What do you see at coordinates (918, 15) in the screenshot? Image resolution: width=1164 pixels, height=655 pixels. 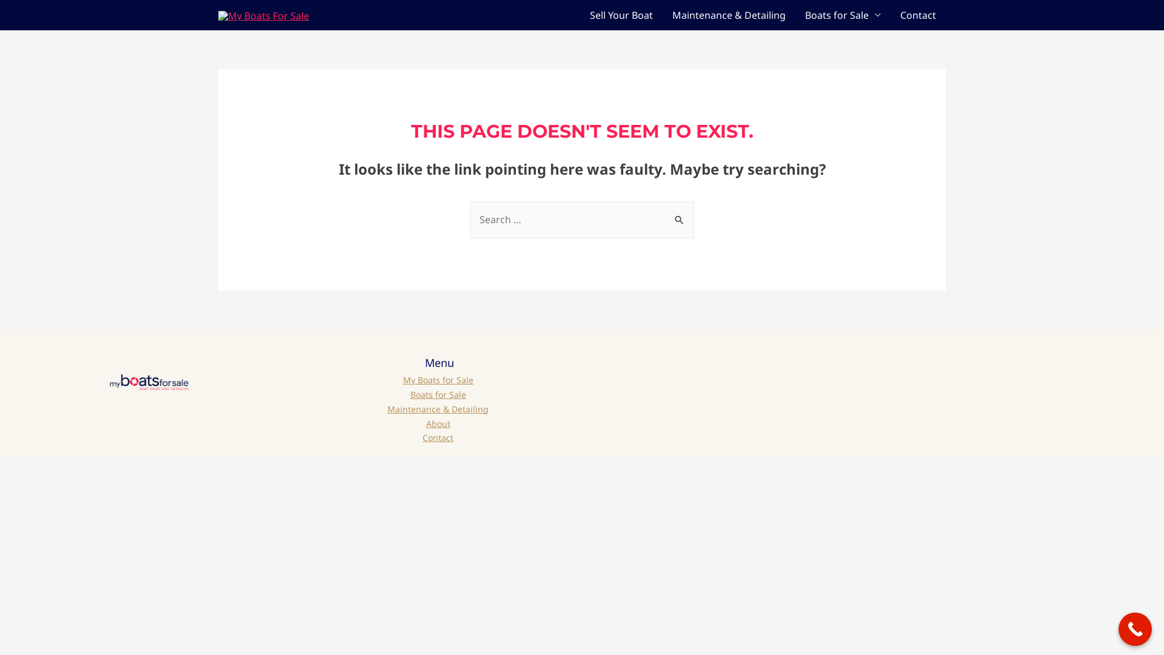 I see `Contact` at bounding box center [918, 15].